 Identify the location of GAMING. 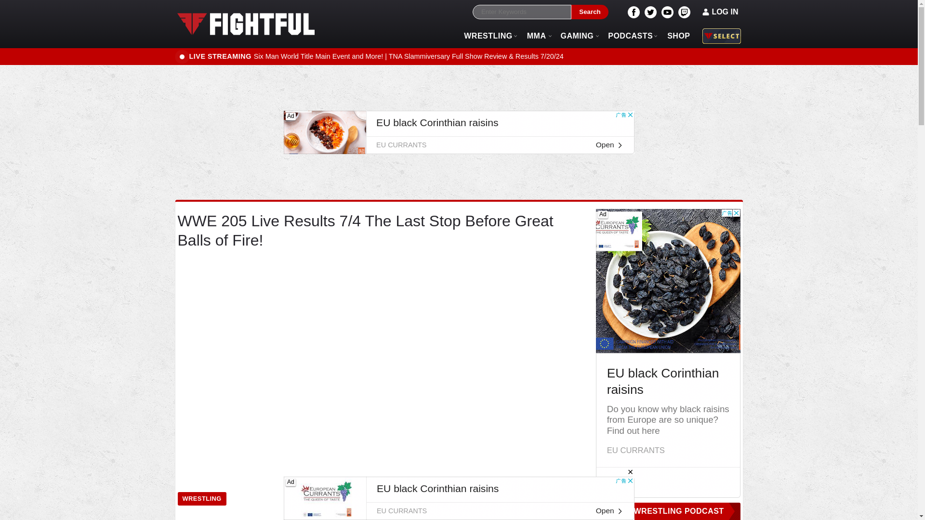
(577, 36).